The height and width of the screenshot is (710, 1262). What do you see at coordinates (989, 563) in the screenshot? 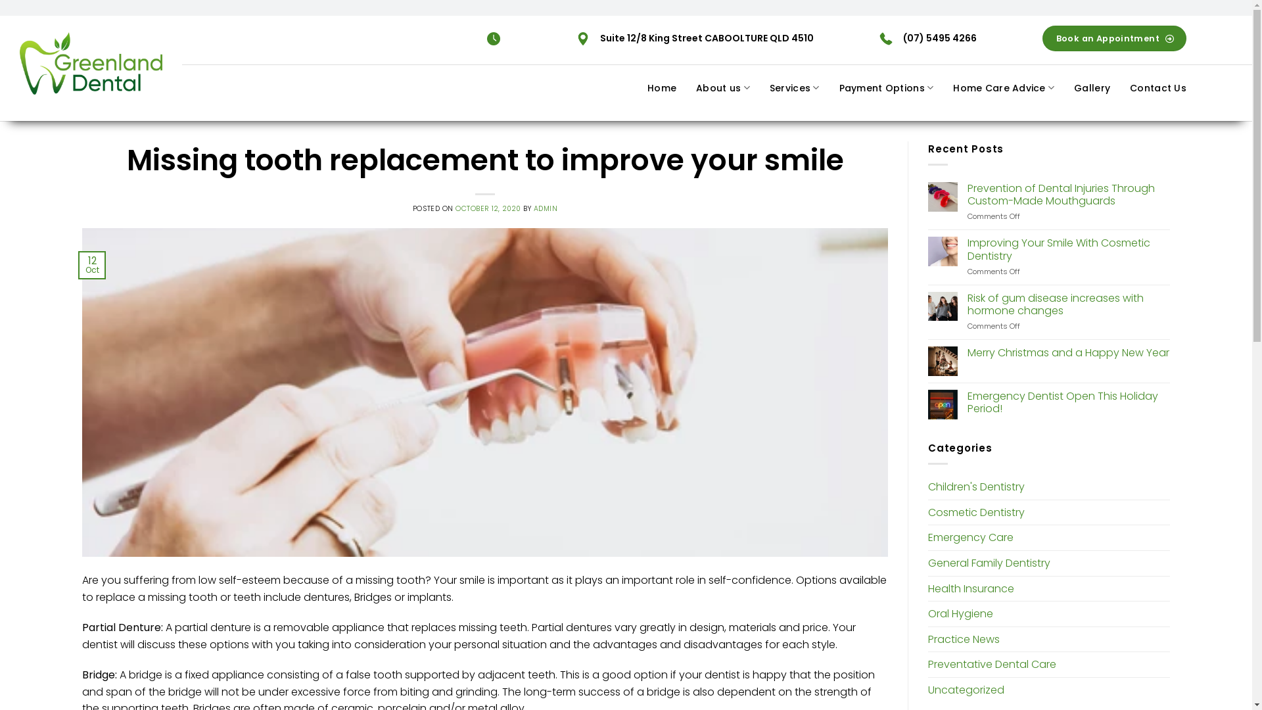
I see `General Family Dentistry` at bounding box center [989, 563].